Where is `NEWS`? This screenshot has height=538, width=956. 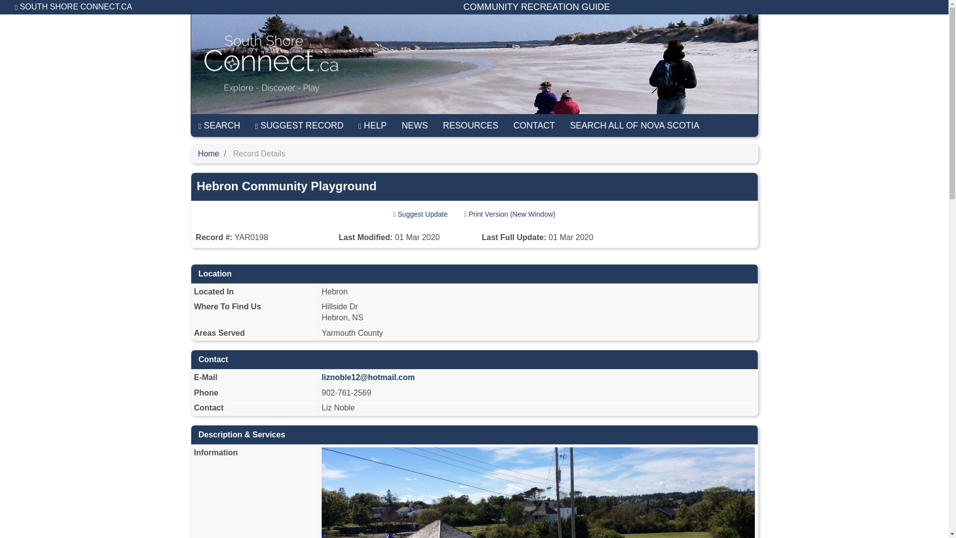
NEWS is located at coordinates (415, 126).